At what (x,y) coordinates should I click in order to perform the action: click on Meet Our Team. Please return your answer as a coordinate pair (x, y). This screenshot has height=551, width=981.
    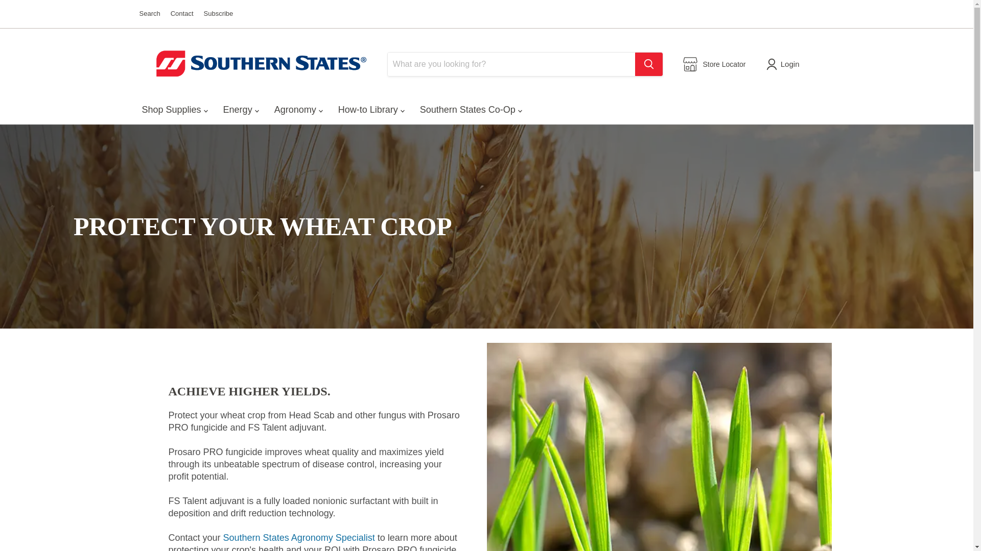
    Looking at the image, I should click on (299, 538).